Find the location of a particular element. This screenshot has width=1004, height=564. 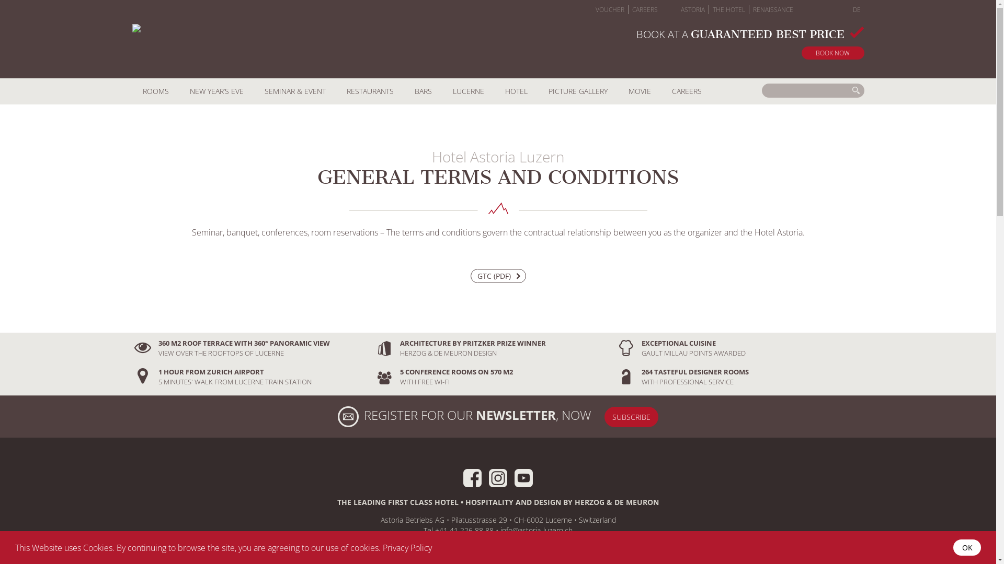

PICTURE GALLERY is located at coordinates (577, 91).